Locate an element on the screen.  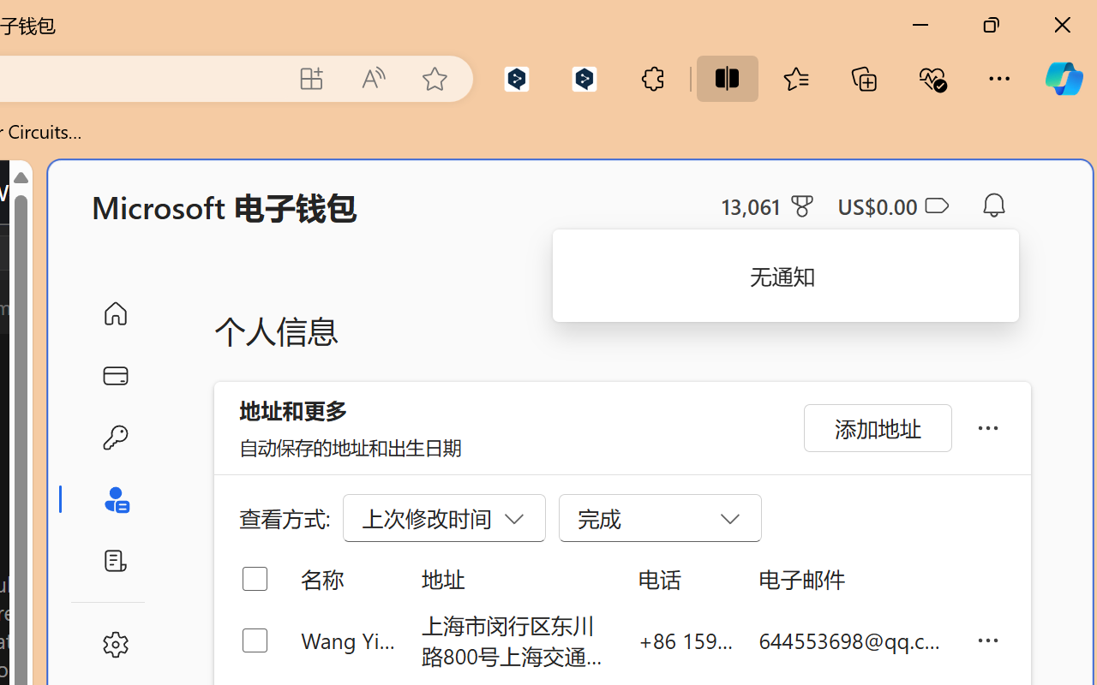
Class: ___1lmltc5 f1agt3bx f12qytpq is located at coordinates (936, 206).